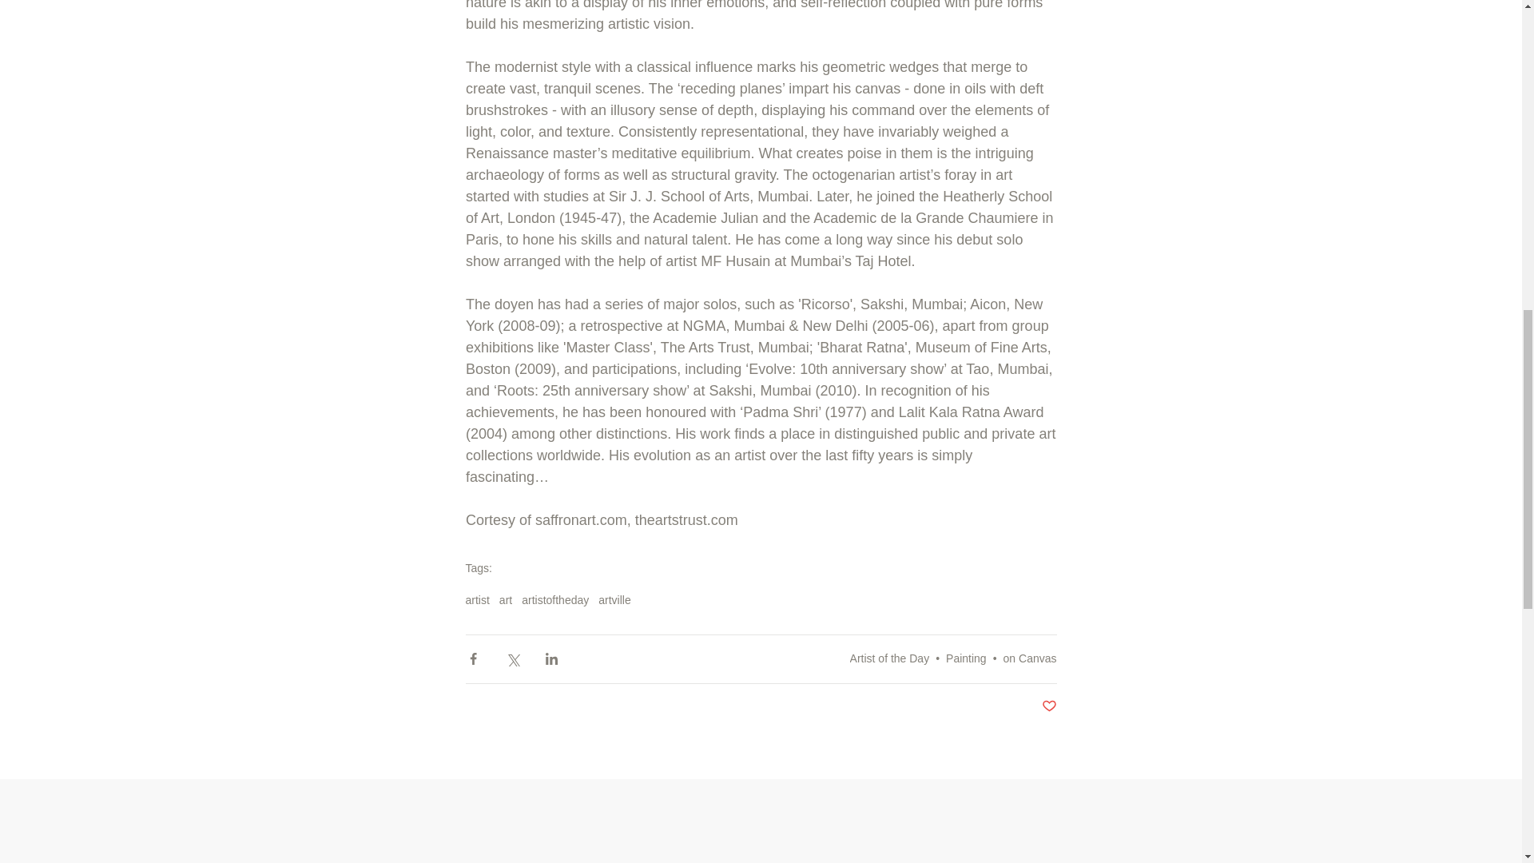  Describe the element at coordinates (476, 600) in the screenshot. I see `artist` at that location.